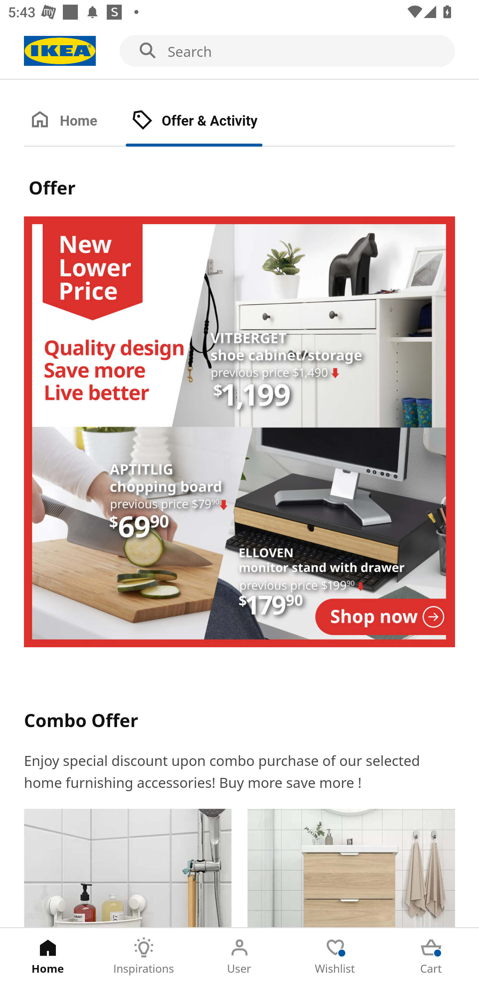 This screenshot has height=984, width=479. Describe the element at coordinates (335, 956) in the screenshot. I see `Wishlist
Tab 4 of 5` at that location.